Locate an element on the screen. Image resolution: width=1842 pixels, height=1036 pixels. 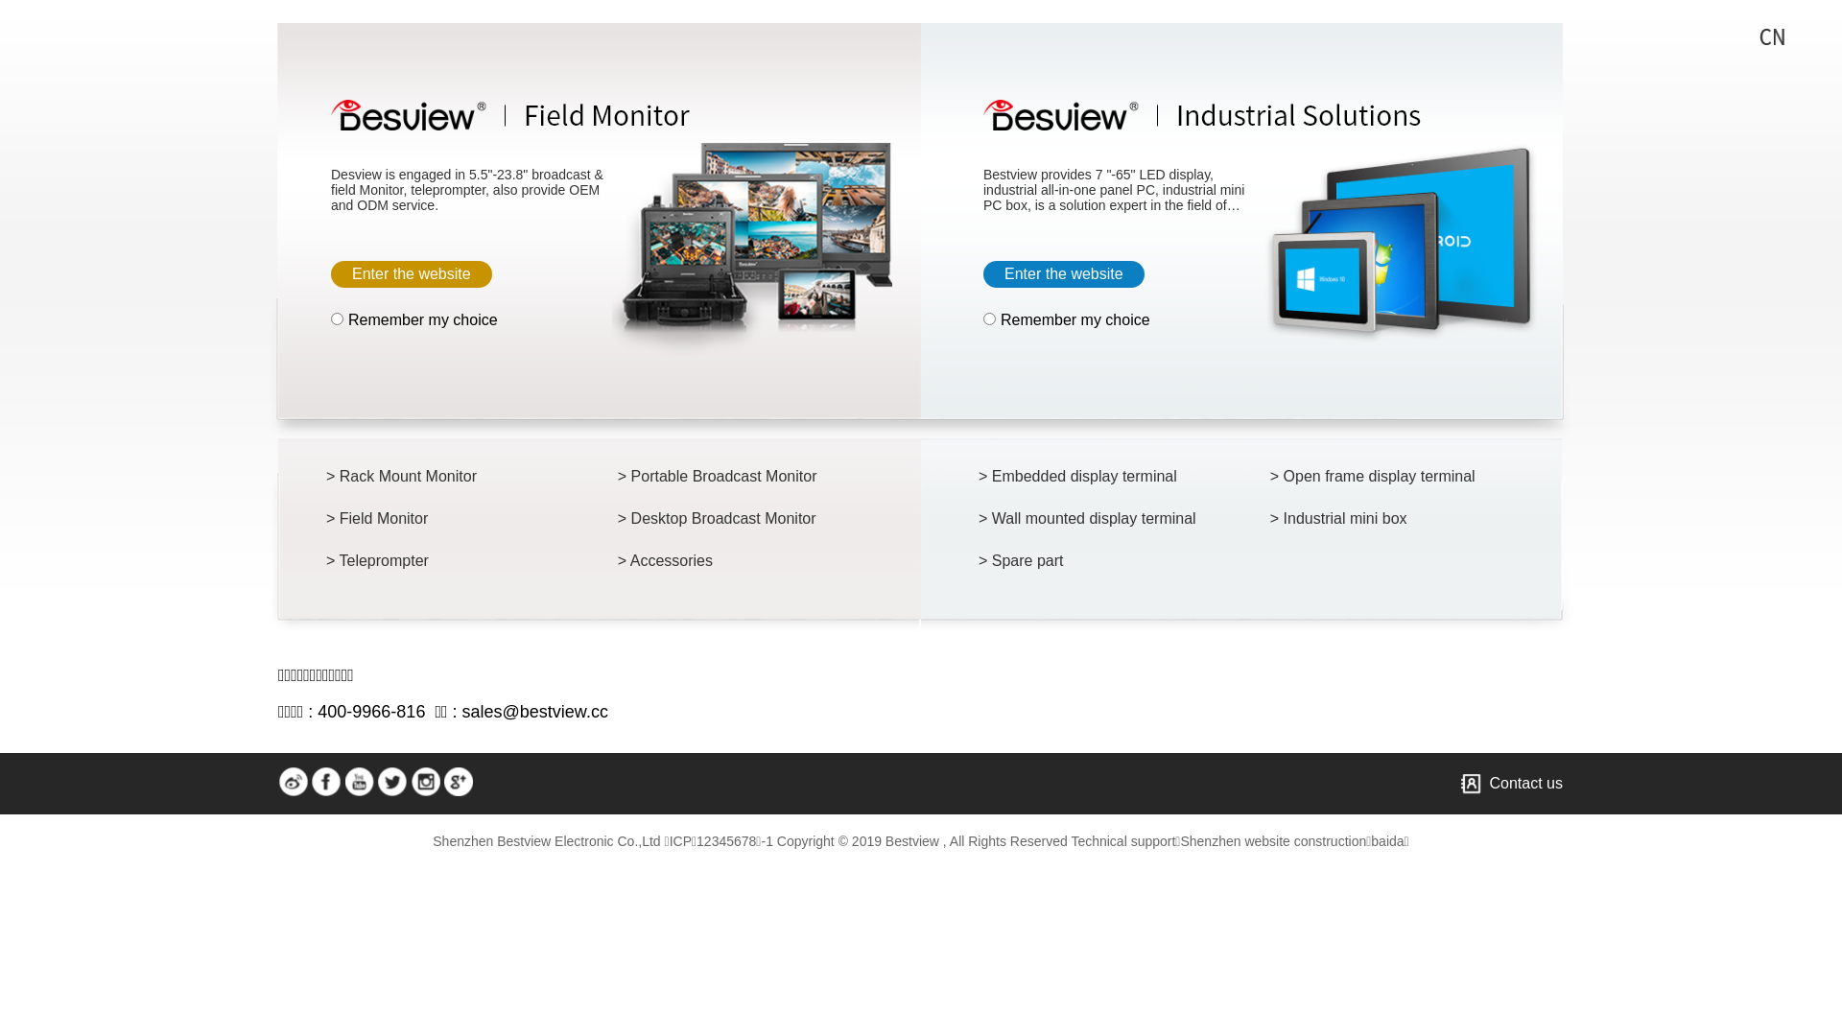
> Rack Mount Monitor is located at coordinates (439, 477).